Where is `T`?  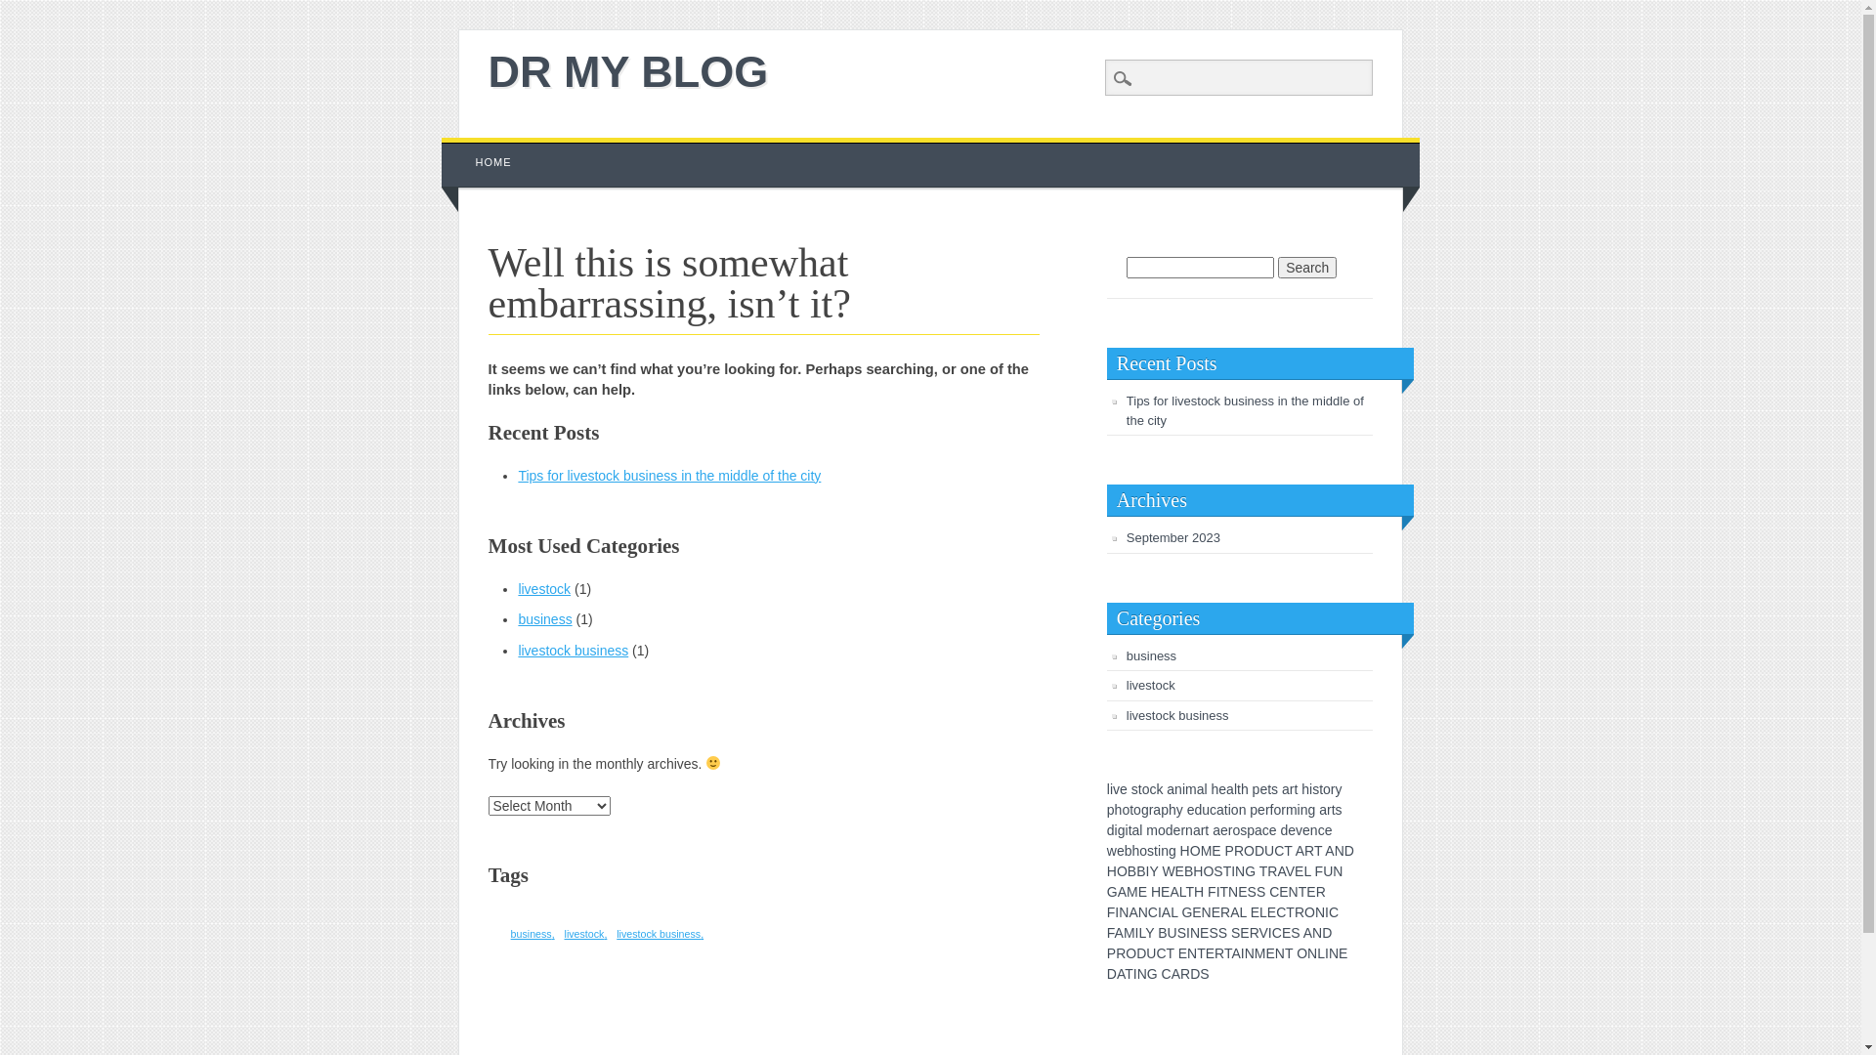 T is located at coordinates (1228, 953).